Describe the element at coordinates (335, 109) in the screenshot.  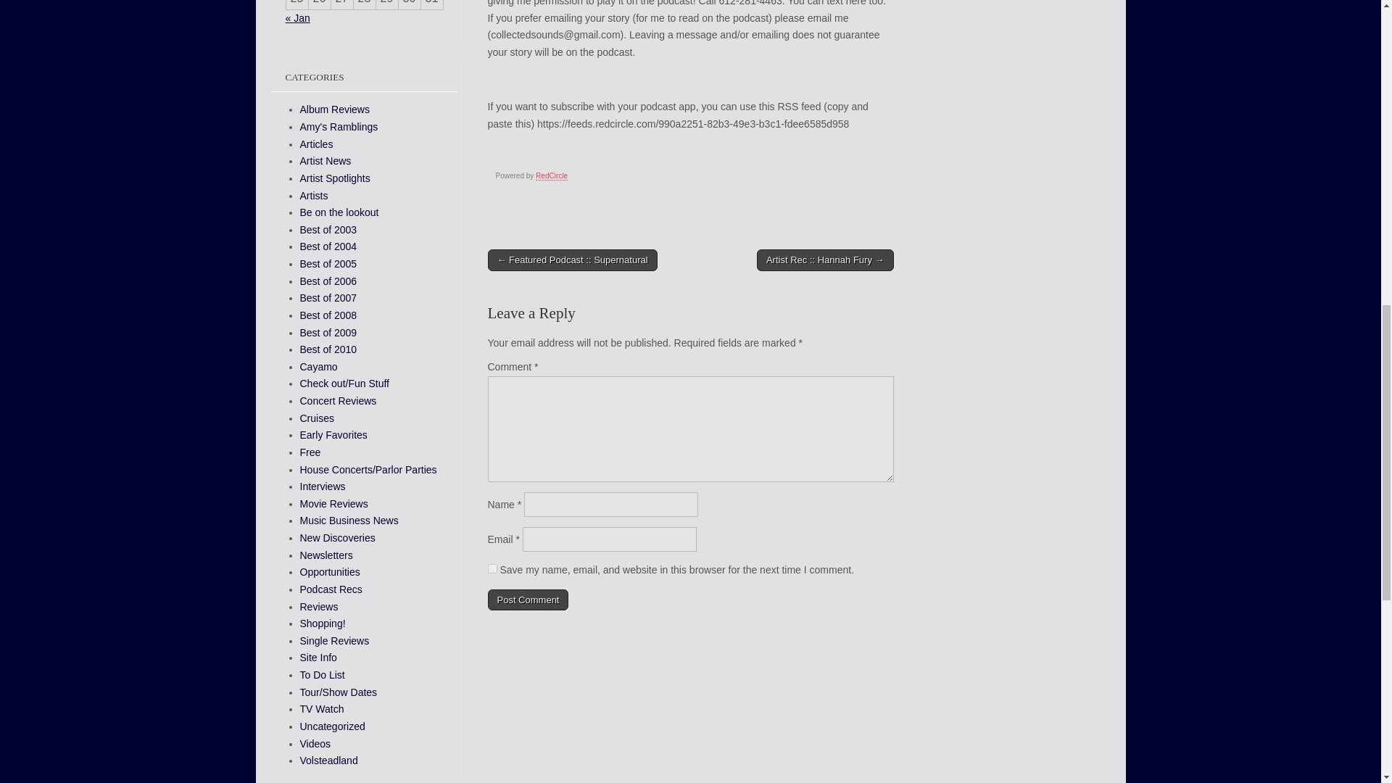
I see `Album Reviews` at that location.